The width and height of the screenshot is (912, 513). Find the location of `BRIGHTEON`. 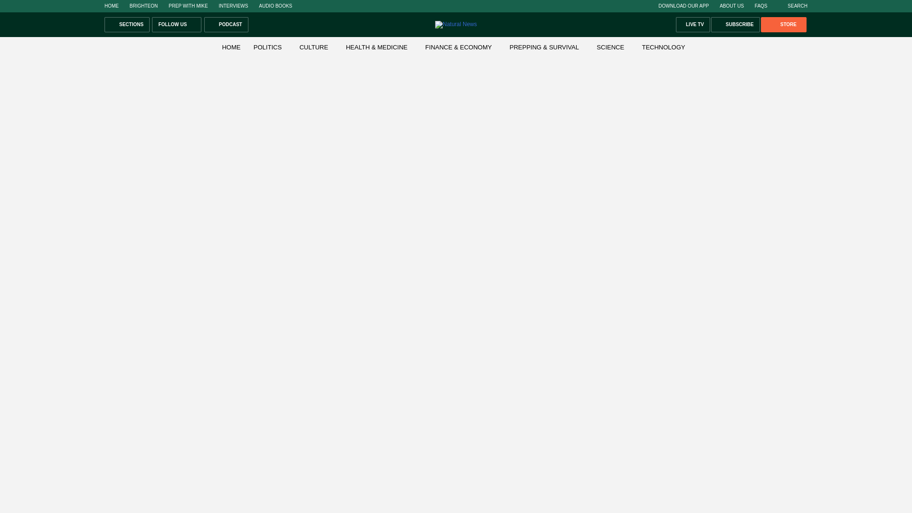

BRIGHTEON is located at coordinates (143, 6).